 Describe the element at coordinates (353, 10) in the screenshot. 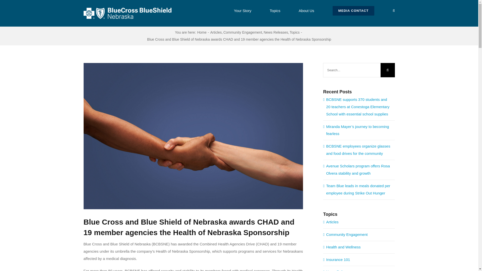

I see `MEDIA CONTACT` at that location.